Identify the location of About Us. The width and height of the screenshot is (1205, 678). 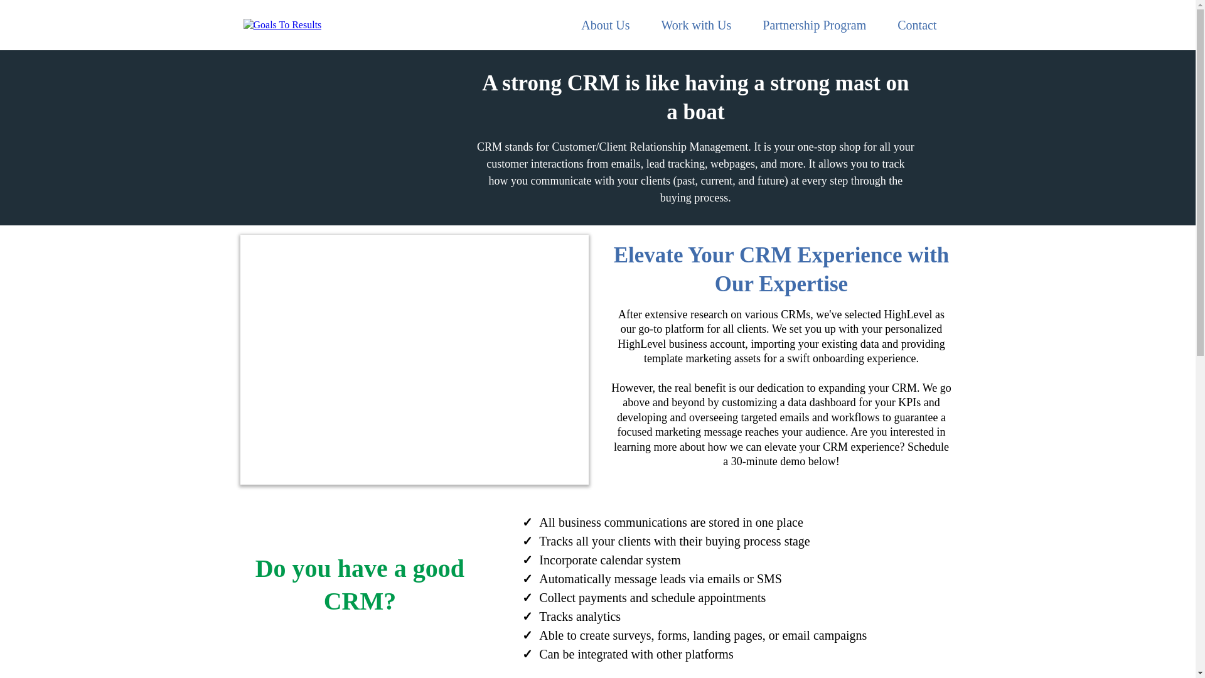
(605, 25).